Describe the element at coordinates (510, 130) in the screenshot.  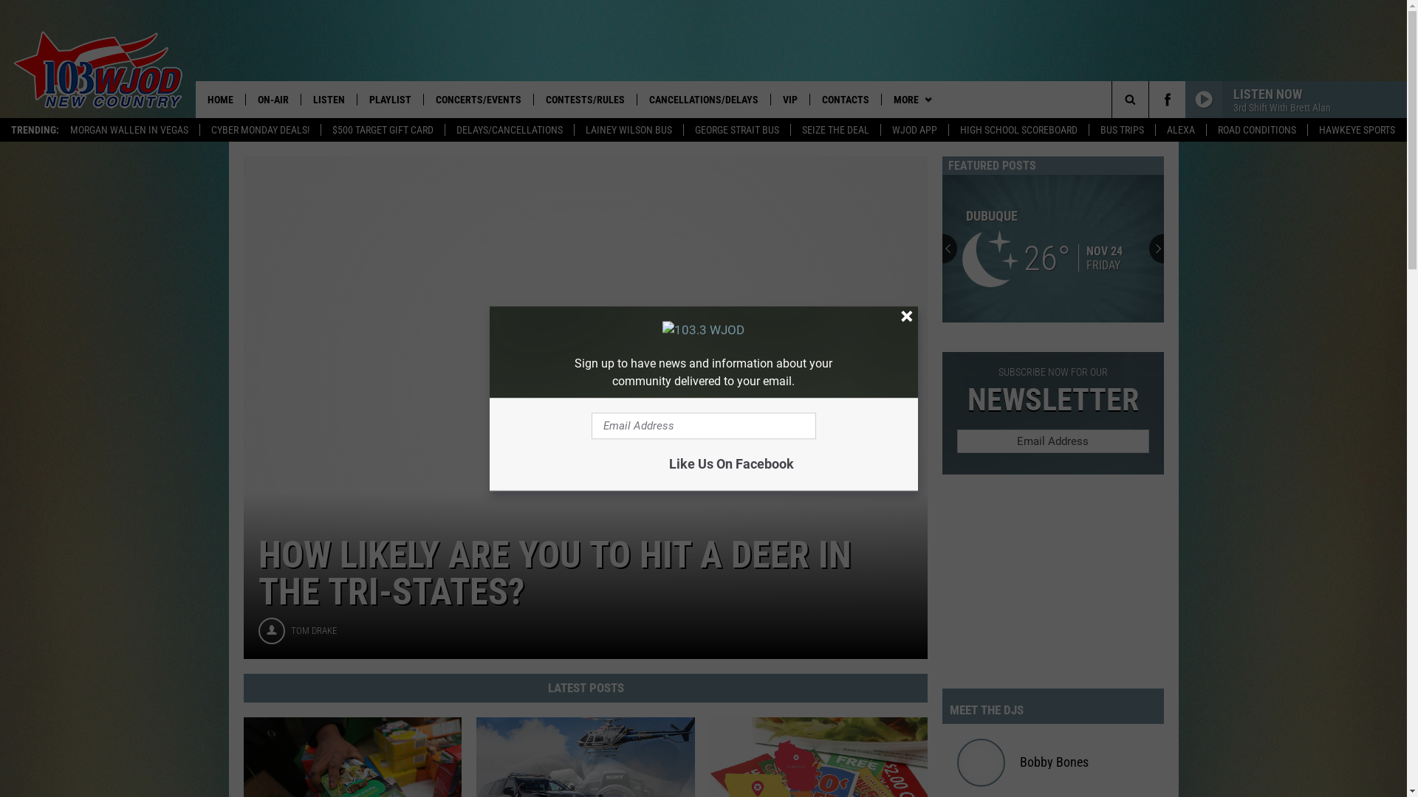
I see `DELAYS/CANCELLATIONS` at that location.